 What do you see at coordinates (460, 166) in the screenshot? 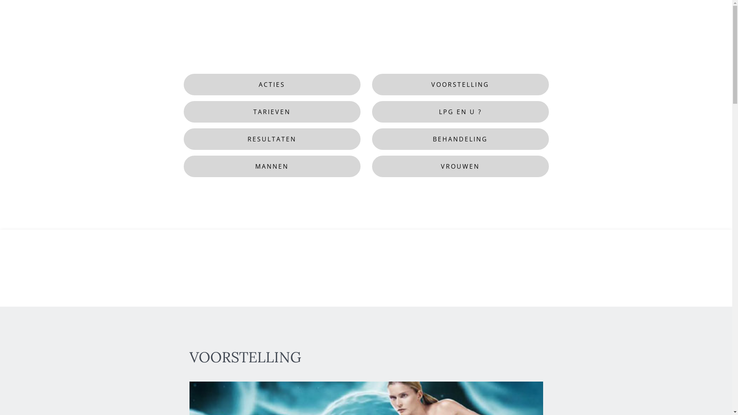
I see `VROUWEN` at bounding box center [460, 166].